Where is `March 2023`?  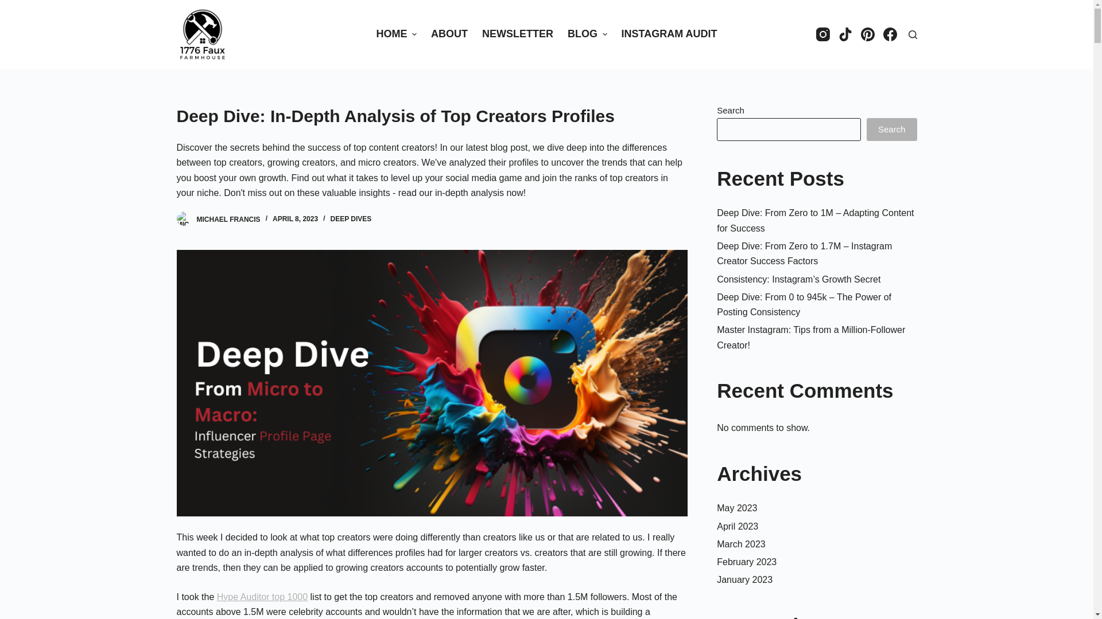
March 2023 is located at coordinates (742, 544).